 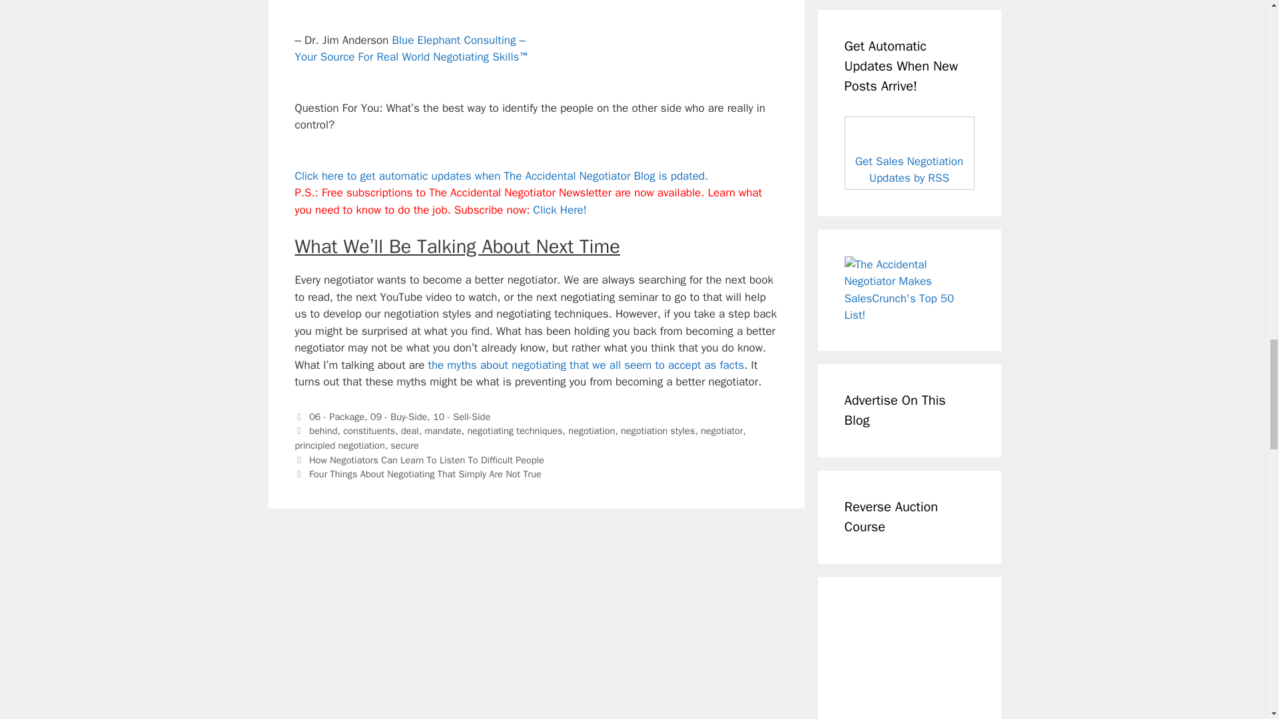 I want to click on 10 - Sell-Side, so click(x=461, y=417).